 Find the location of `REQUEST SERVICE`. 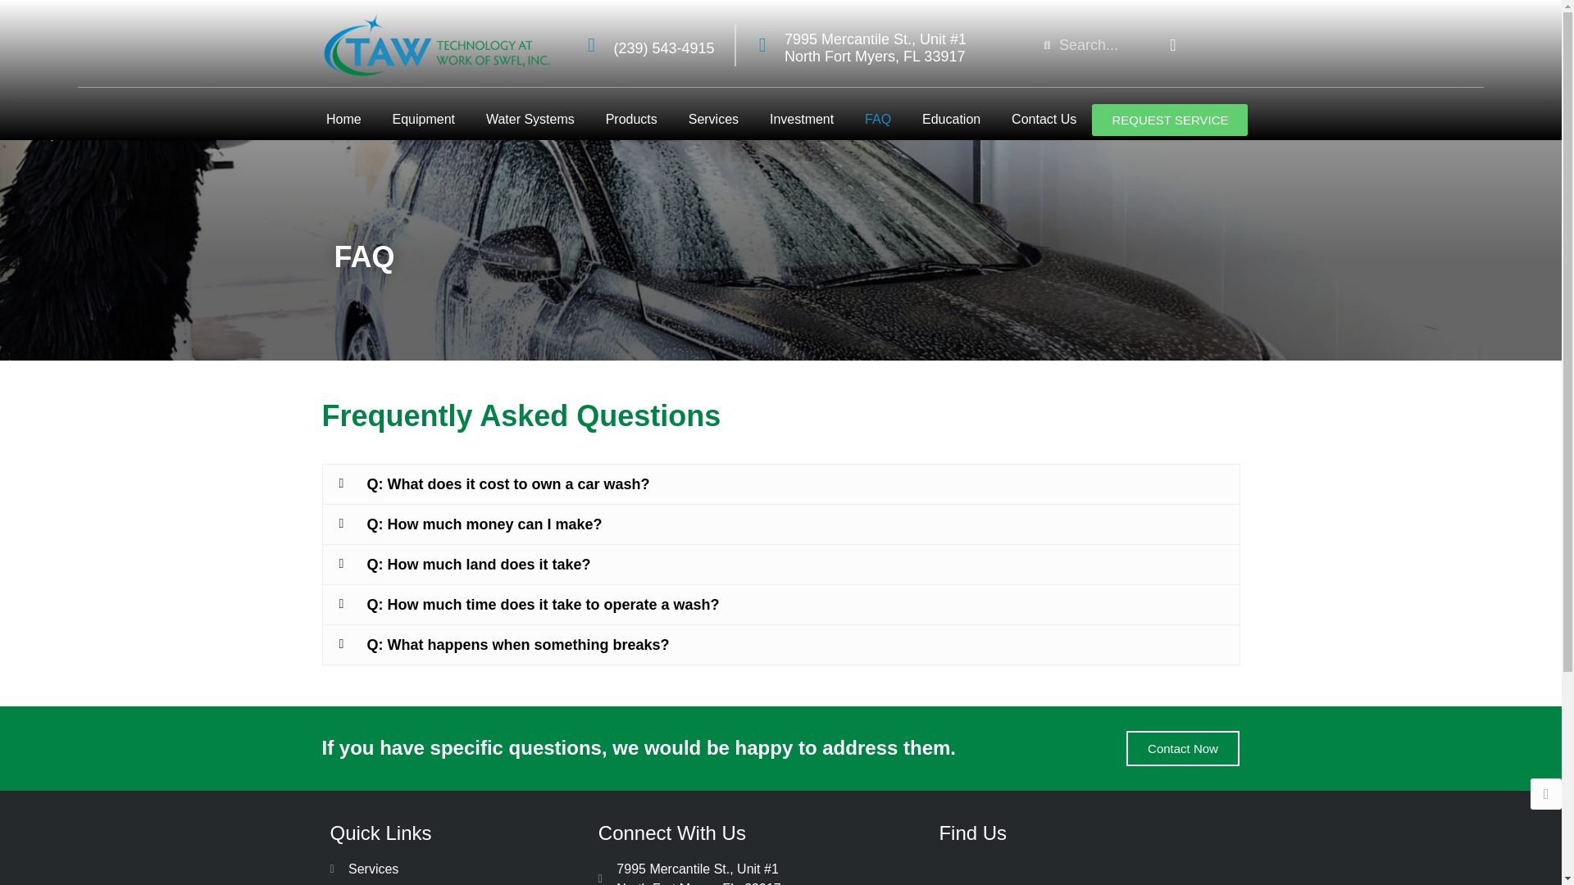

REQUEST SERVICE is located at coordinates (1170, 120).